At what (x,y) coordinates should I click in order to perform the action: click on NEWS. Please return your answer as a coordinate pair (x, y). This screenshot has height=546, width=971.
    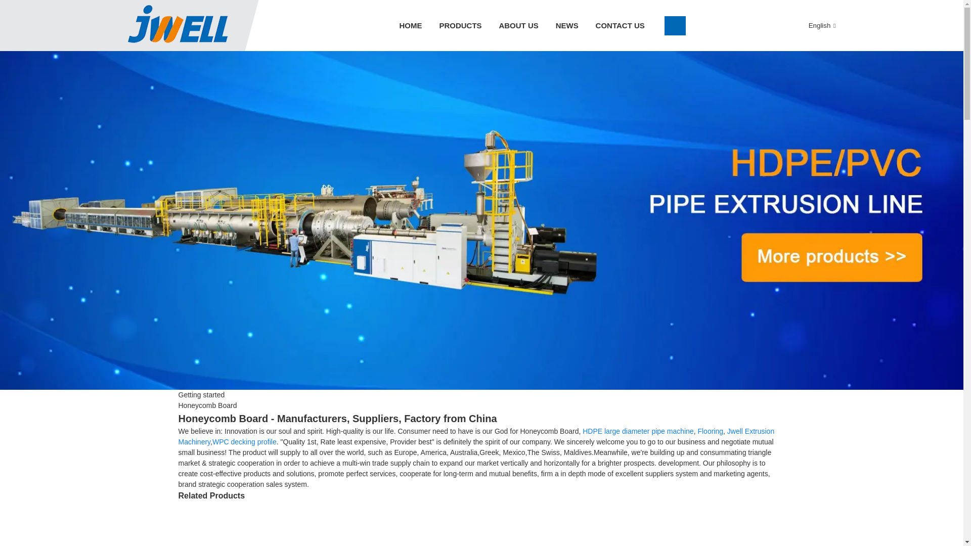
    Looking at the image, I should click on (567, 25).